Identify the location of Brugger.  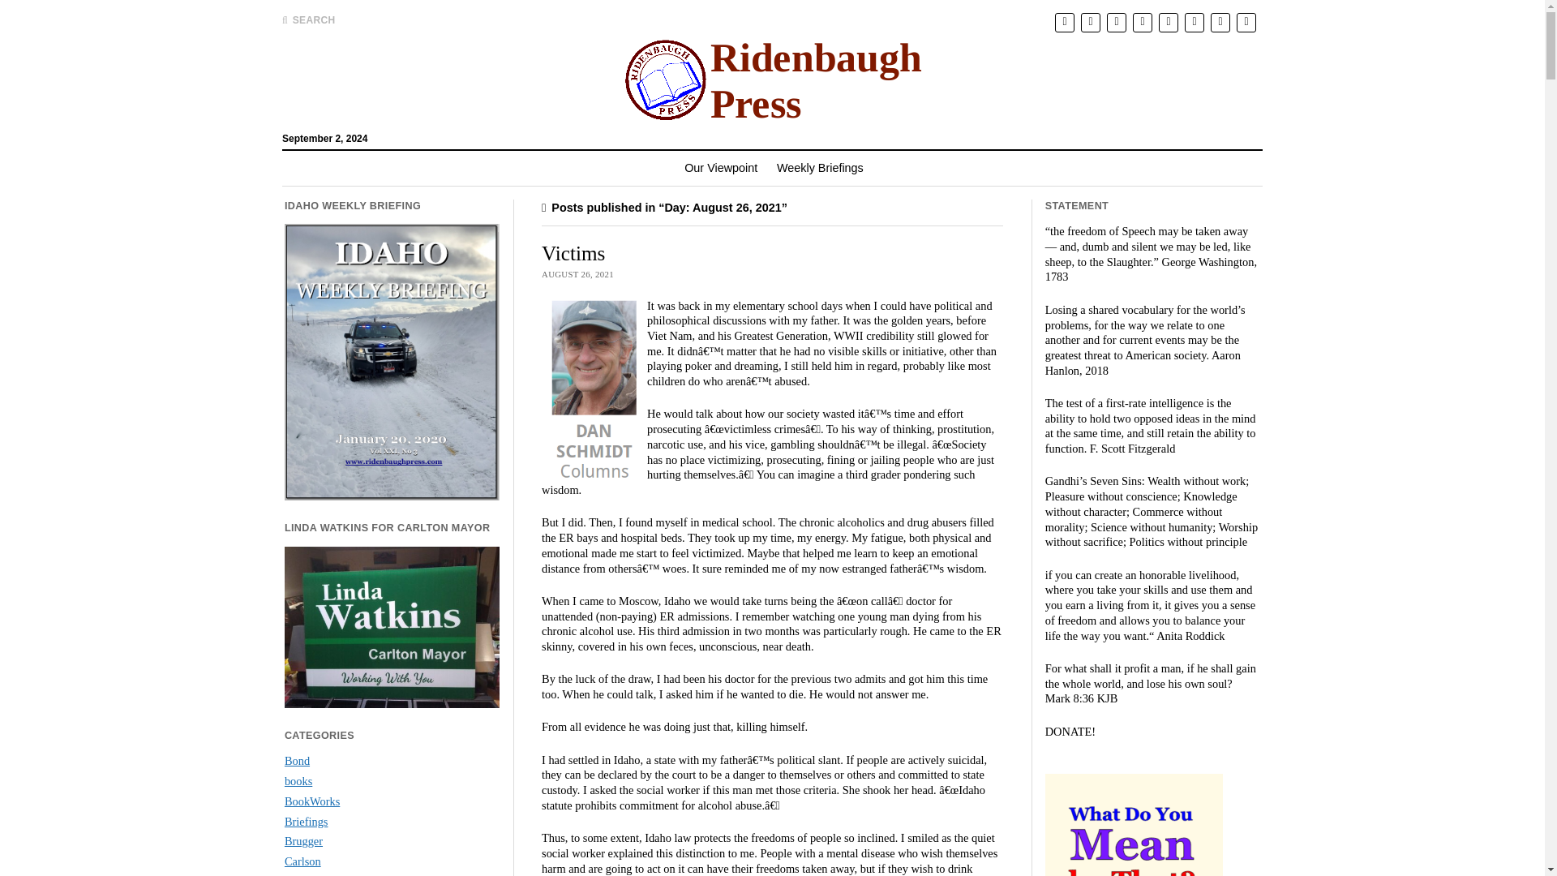
(303, 841).